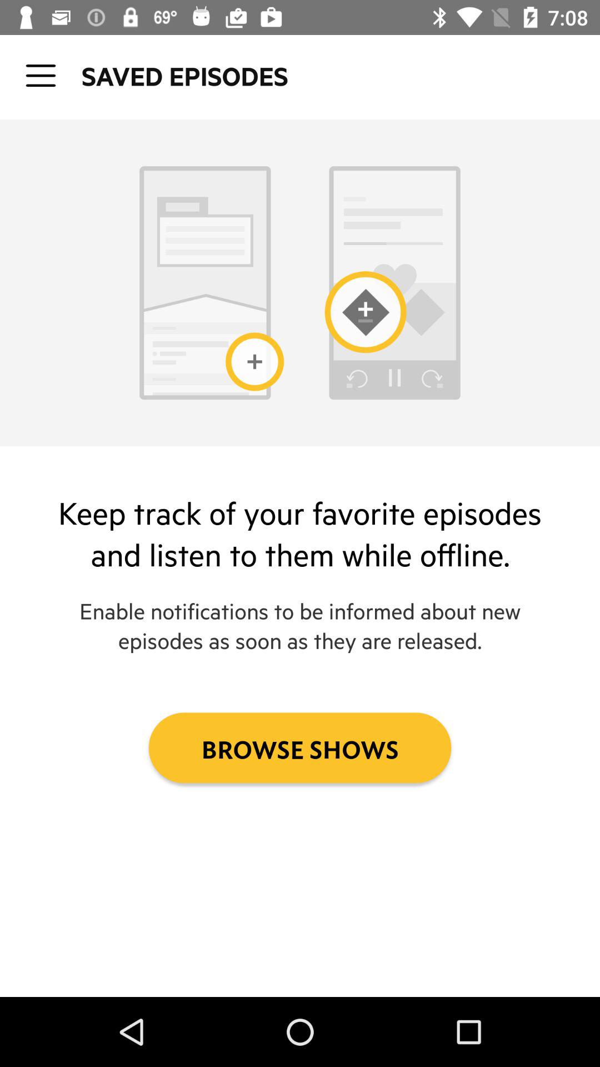 This screenshot has height=1067, width=600. I want to click on open up tab, so click(41, 76).